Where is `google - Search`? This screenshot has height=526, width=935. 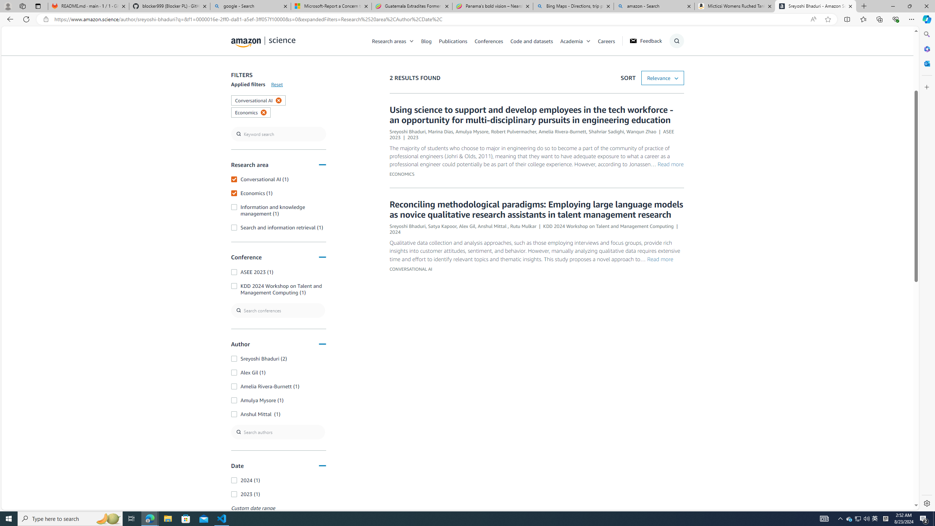
google - Search is located at coordinates (250, 6).